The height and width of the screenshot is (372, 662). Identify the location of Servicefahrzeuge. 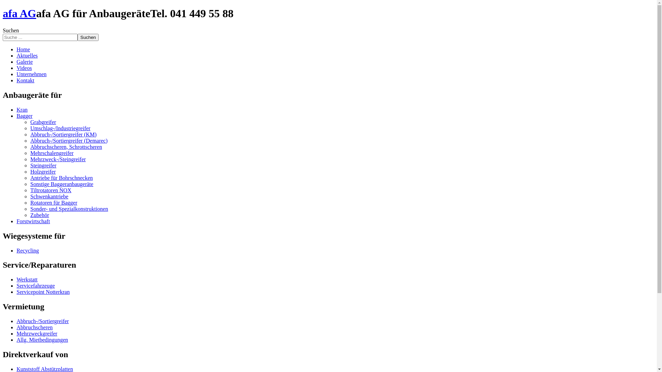
(36, 286).